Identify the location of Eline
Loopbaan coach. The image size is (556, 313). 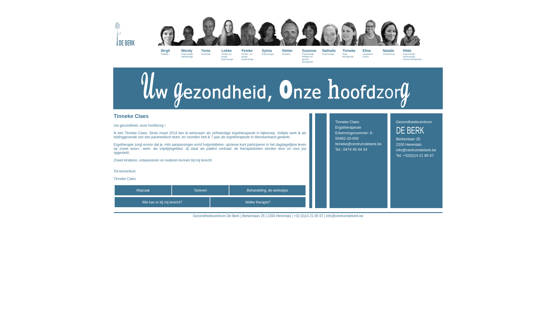
(370, 32).